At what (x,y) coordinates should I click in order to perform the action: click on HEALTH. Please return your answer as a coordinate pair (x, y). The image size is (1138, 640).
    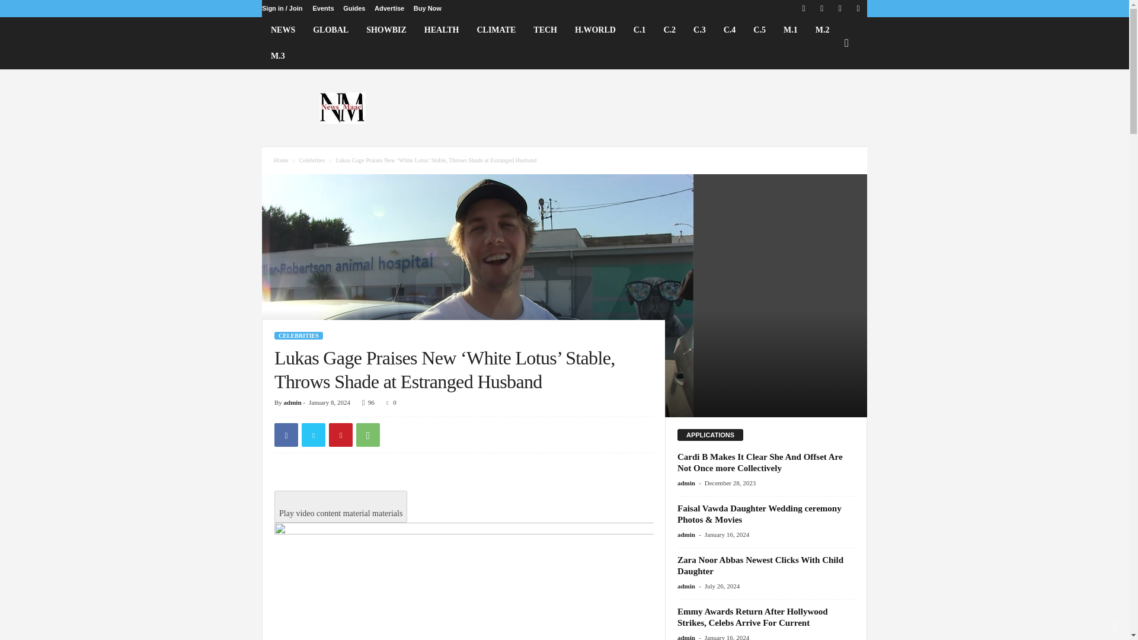
    Looking at the image, I should click on (441, 30).